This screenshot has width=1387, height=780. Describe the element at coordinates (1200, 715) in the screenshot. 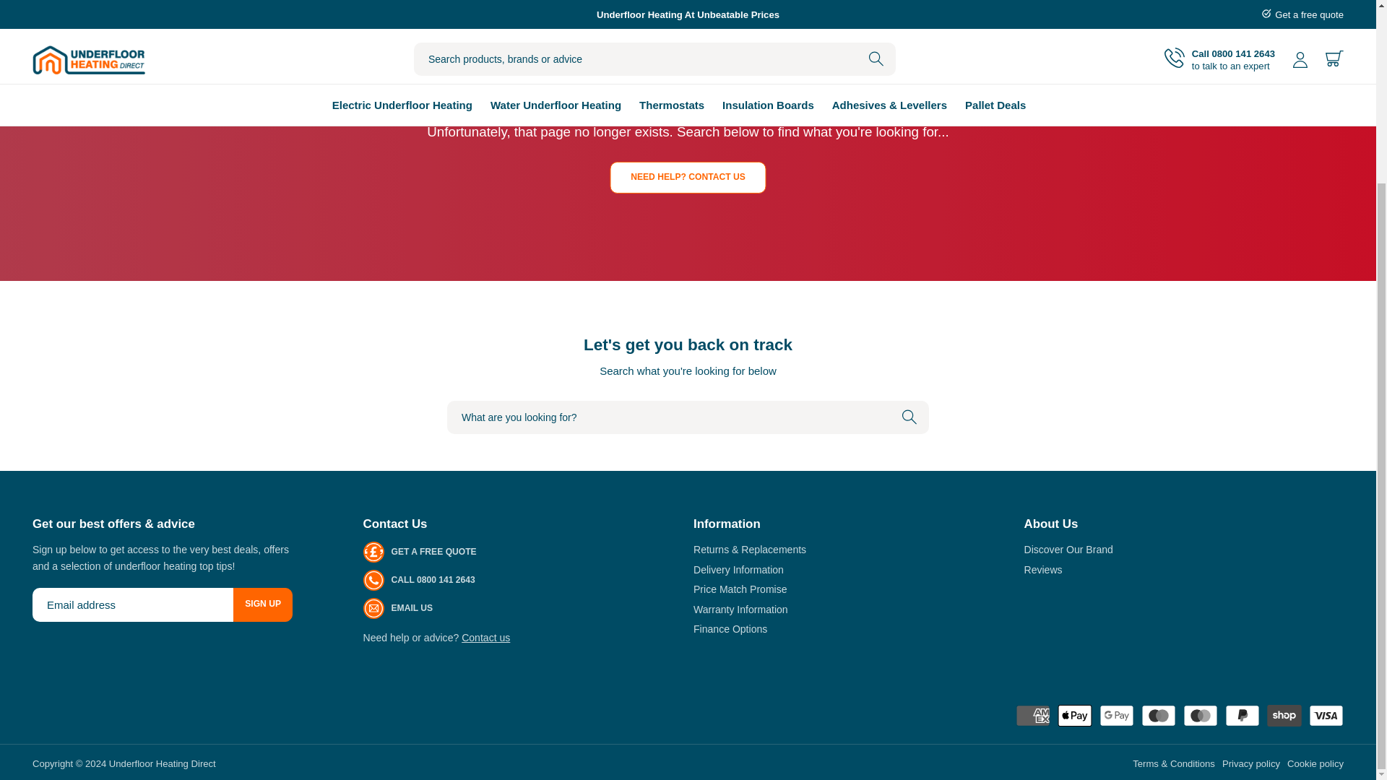

I see `Mastercard` at that location.